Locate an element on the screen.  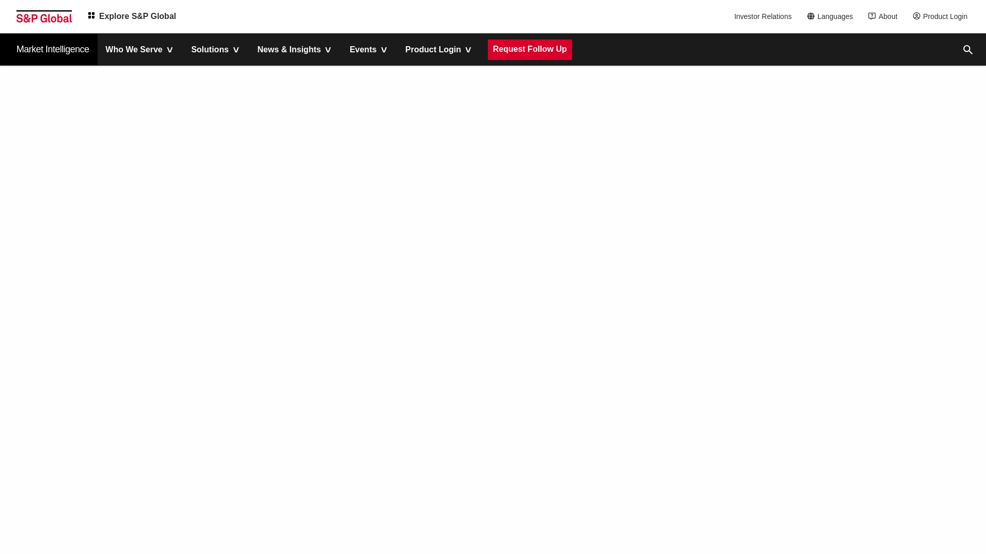
Investor Relations is located at coordinates (764, 16).